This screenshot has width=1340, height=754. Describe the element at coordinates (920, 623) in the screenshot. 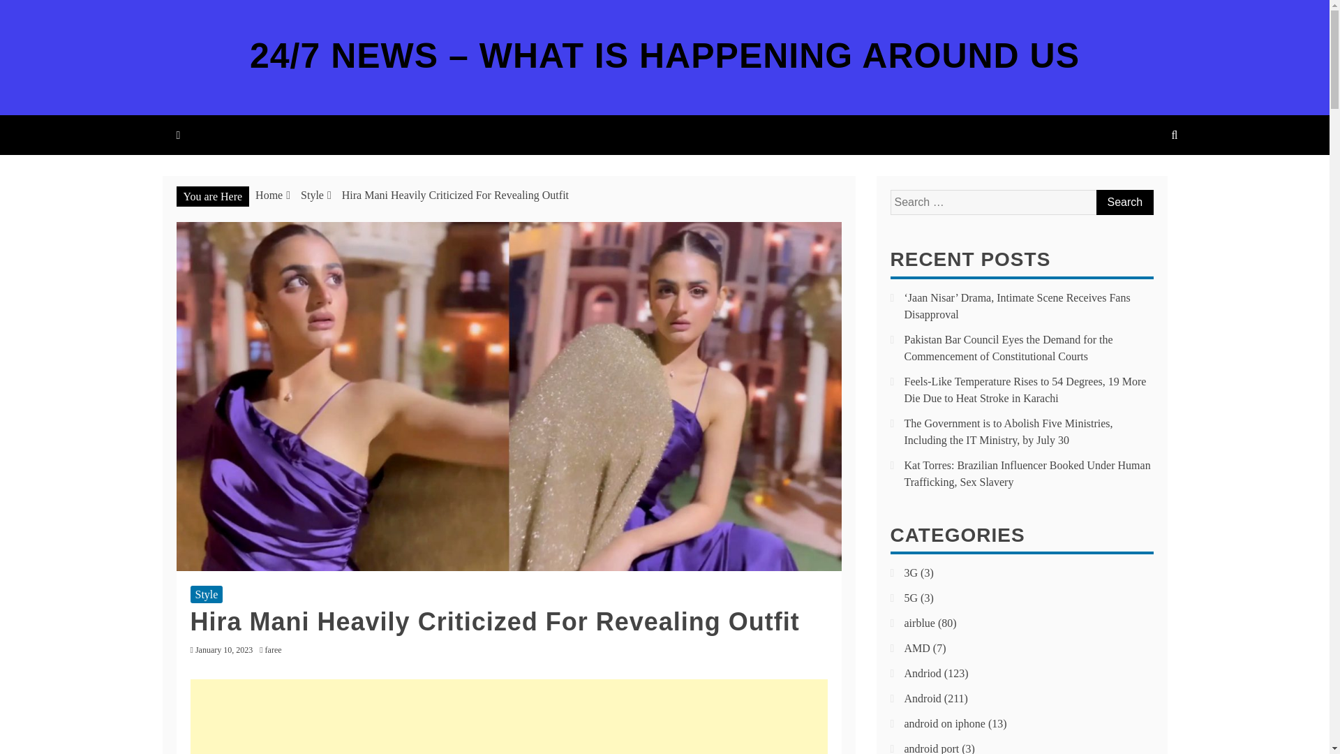

I see `airblue` at that location.